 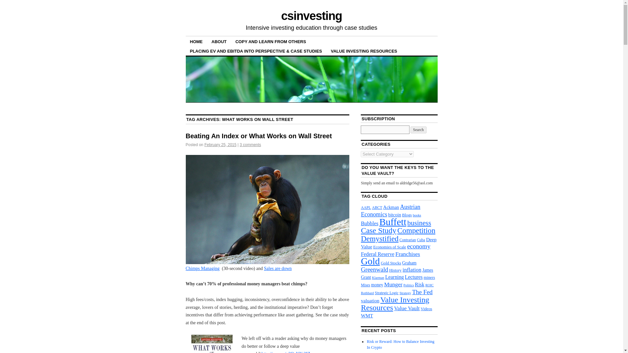 What do you see at coordinates (220, 145) in the screenshot?
I see `February 25, 2015` at bounding box center [220, 145].